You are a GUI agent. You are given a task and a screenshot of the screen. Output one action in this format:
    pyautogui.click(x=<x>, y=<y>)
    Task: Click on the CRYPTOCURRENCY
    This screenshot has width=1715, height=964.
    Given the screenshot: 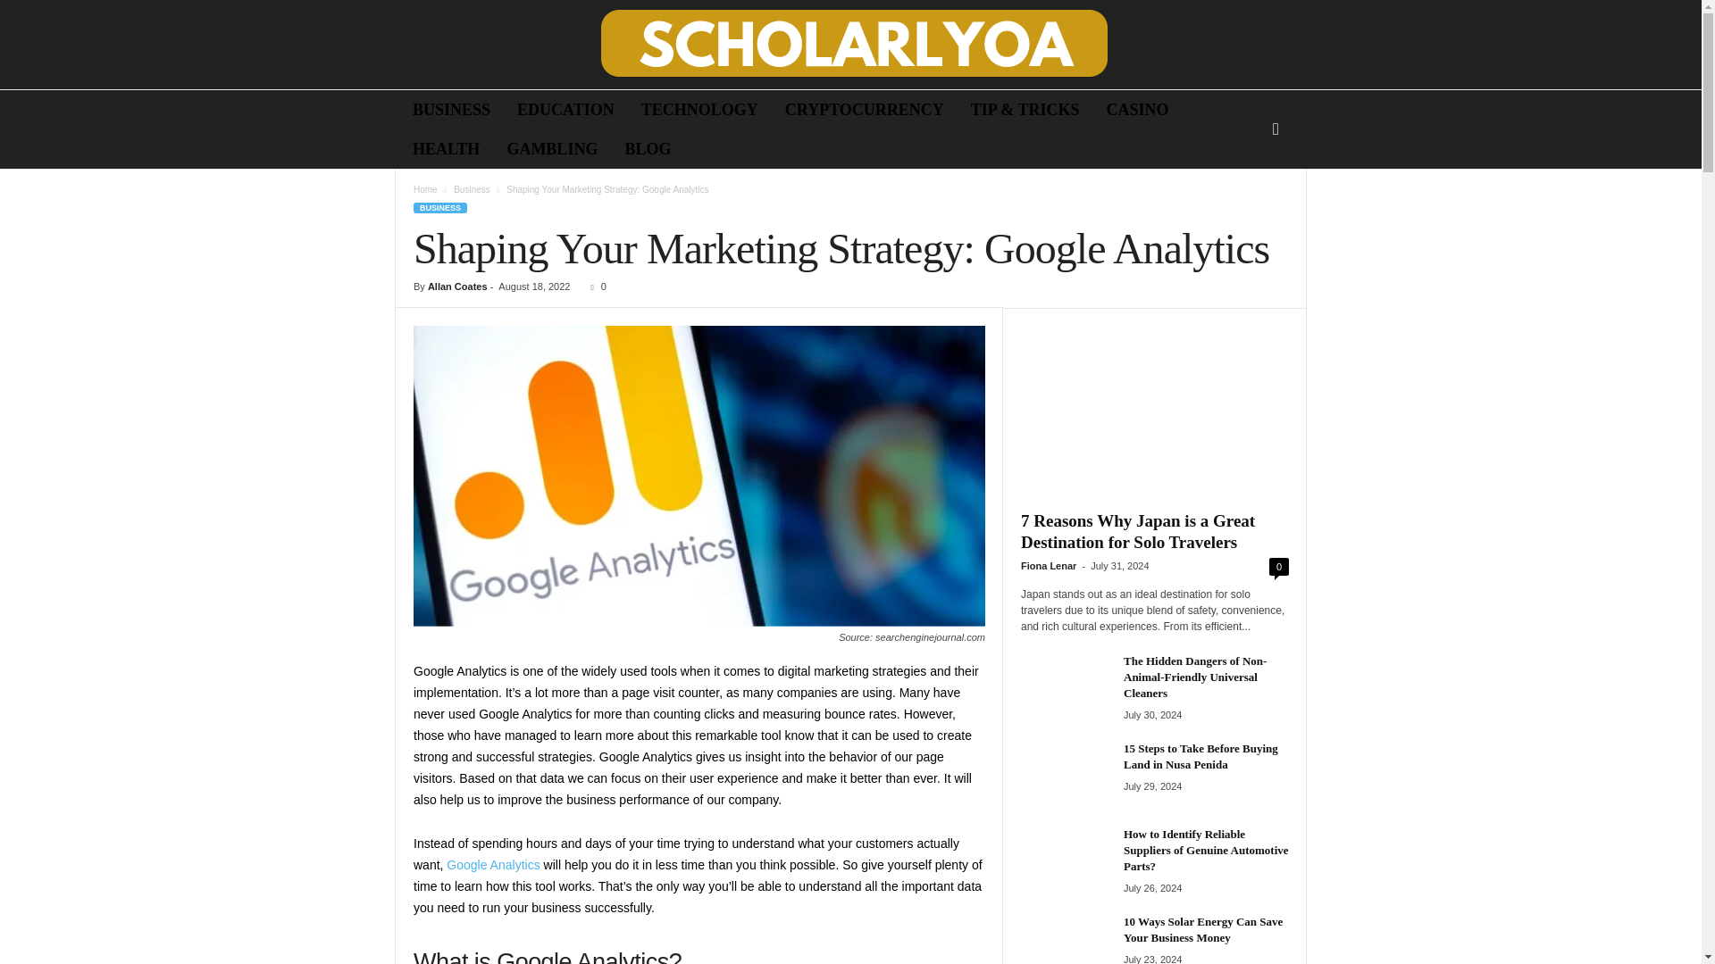 What is the action you would take?
    pyautogui.click(x=865, y=109)
    